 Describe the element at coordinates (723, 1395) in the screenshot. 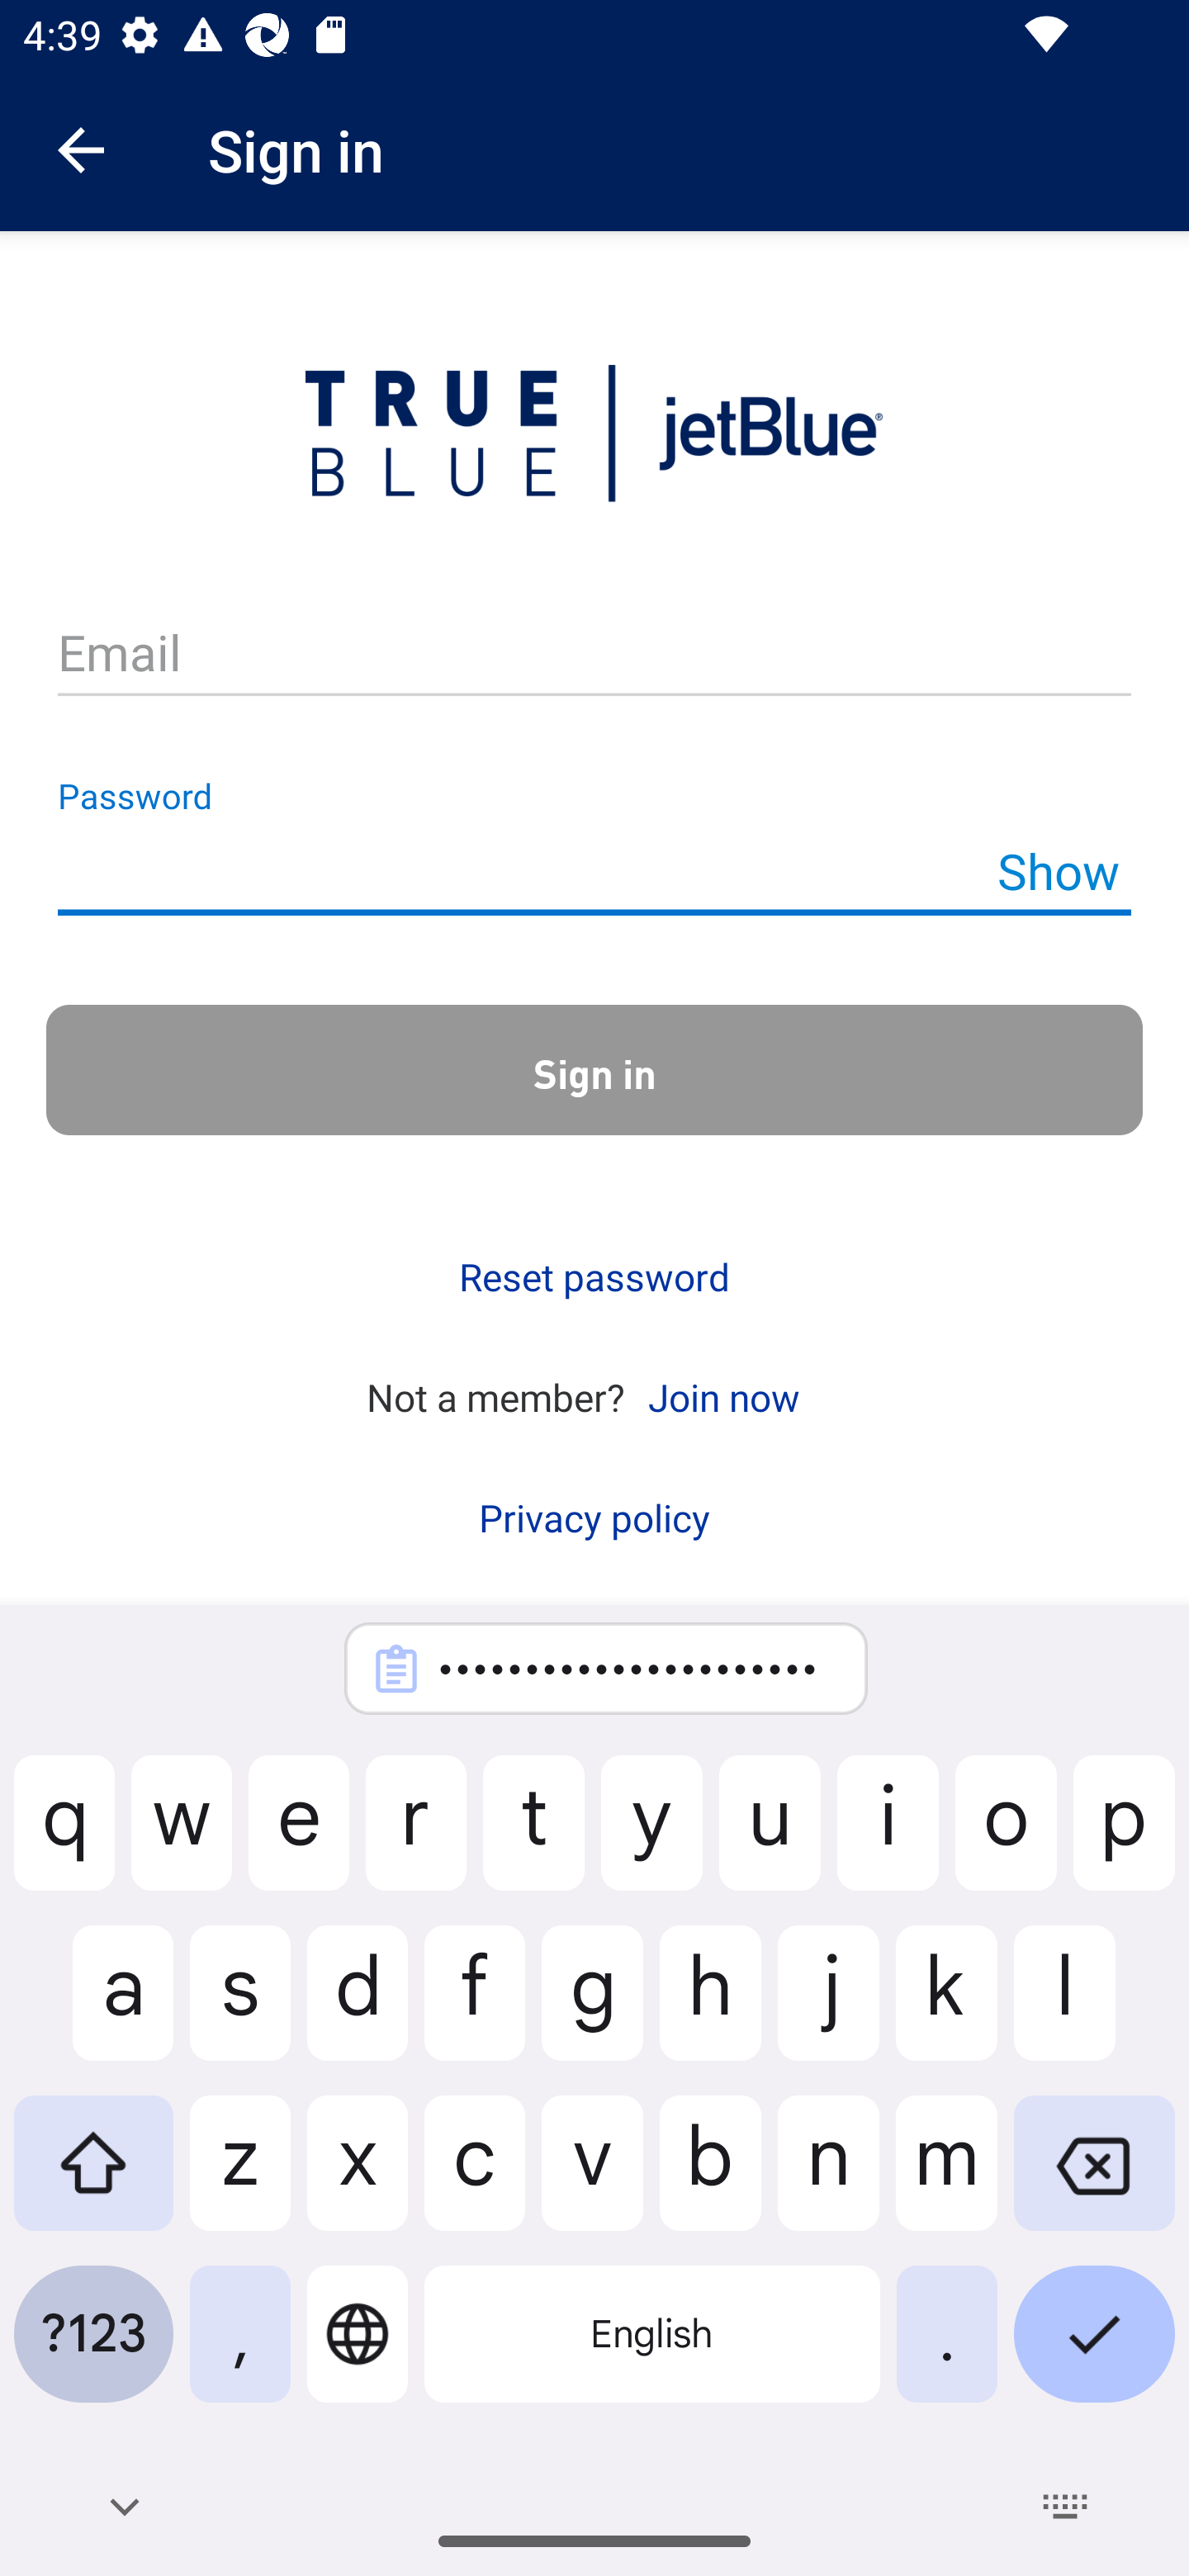

I see `Join now` at that location.